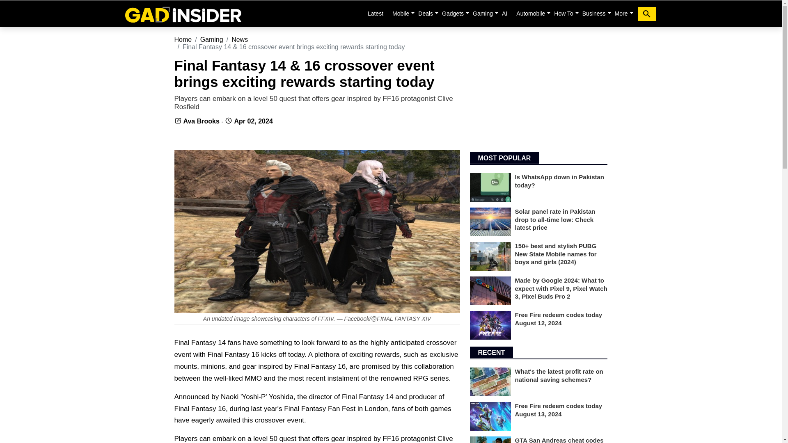 The width and height of the screenshot is (788, 443). What do you see at coordinates (483, 13) in the screenshot?
I see `Gaming` at bounding box center [483, 13].